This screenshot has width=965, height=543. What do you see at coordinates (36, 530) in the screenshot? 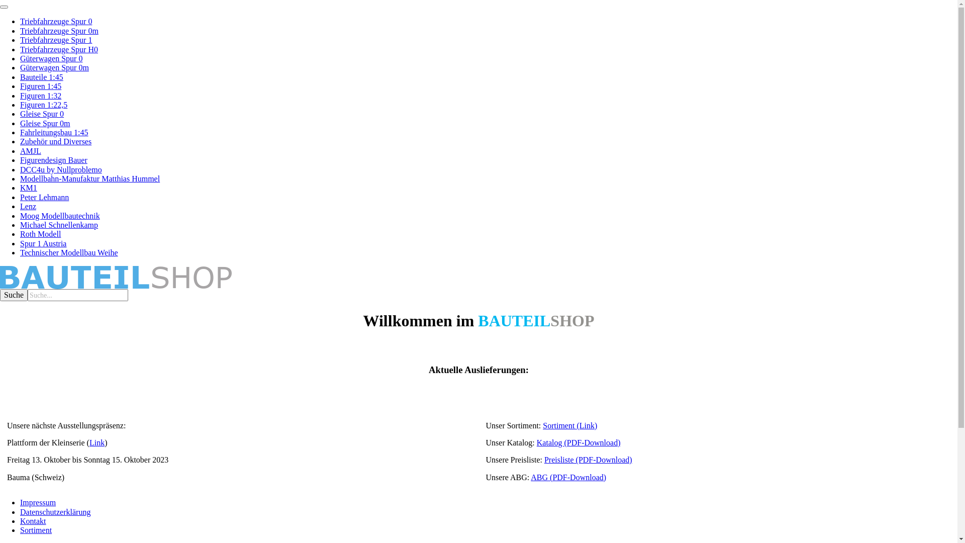
I see `Sortiment` at bounding box center [36, 530].